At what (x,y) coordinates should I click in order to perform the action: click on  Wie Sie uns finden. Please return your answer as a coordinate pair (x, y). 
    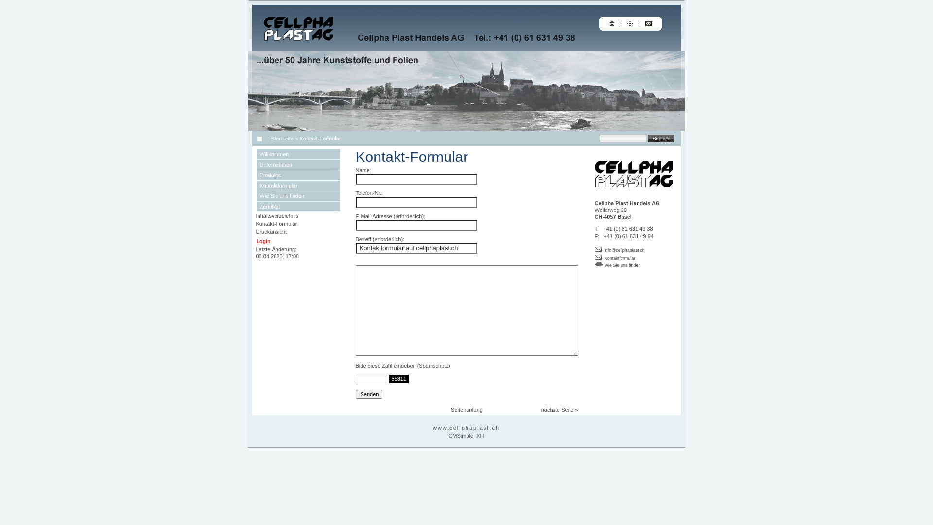
    Looking at the image, I should click on (618, 265).